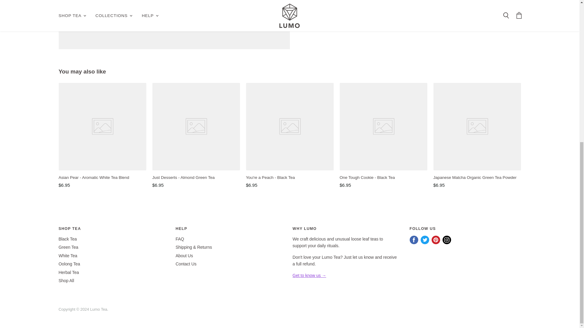 The width and height of the screenshot is (584, 328). I want to click on About Us, so click(309, 275).